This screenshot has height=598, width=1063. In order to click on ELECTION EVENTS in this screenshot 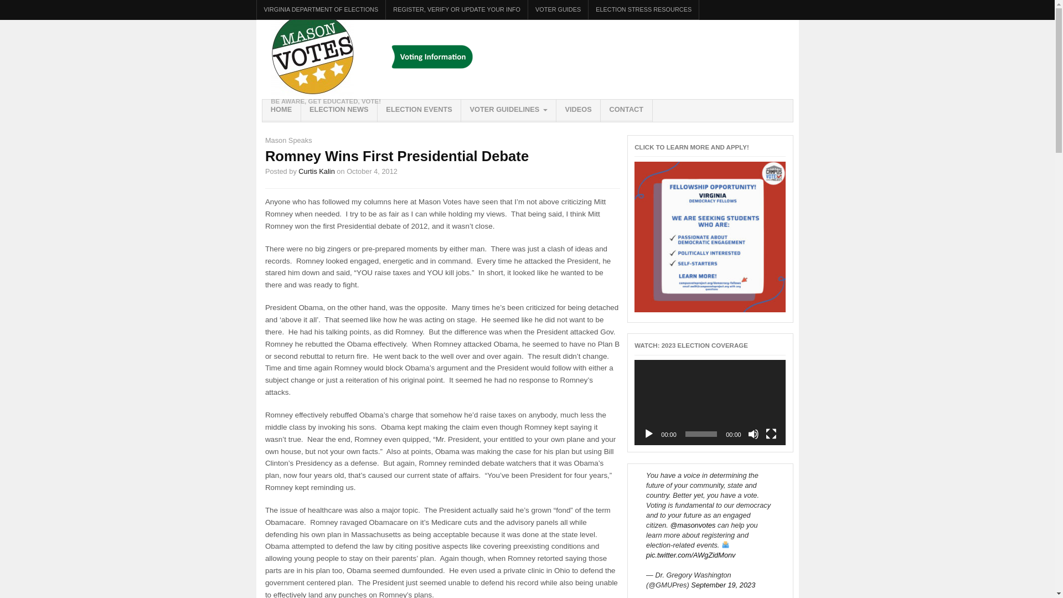, I will do `click(419, 111)`.